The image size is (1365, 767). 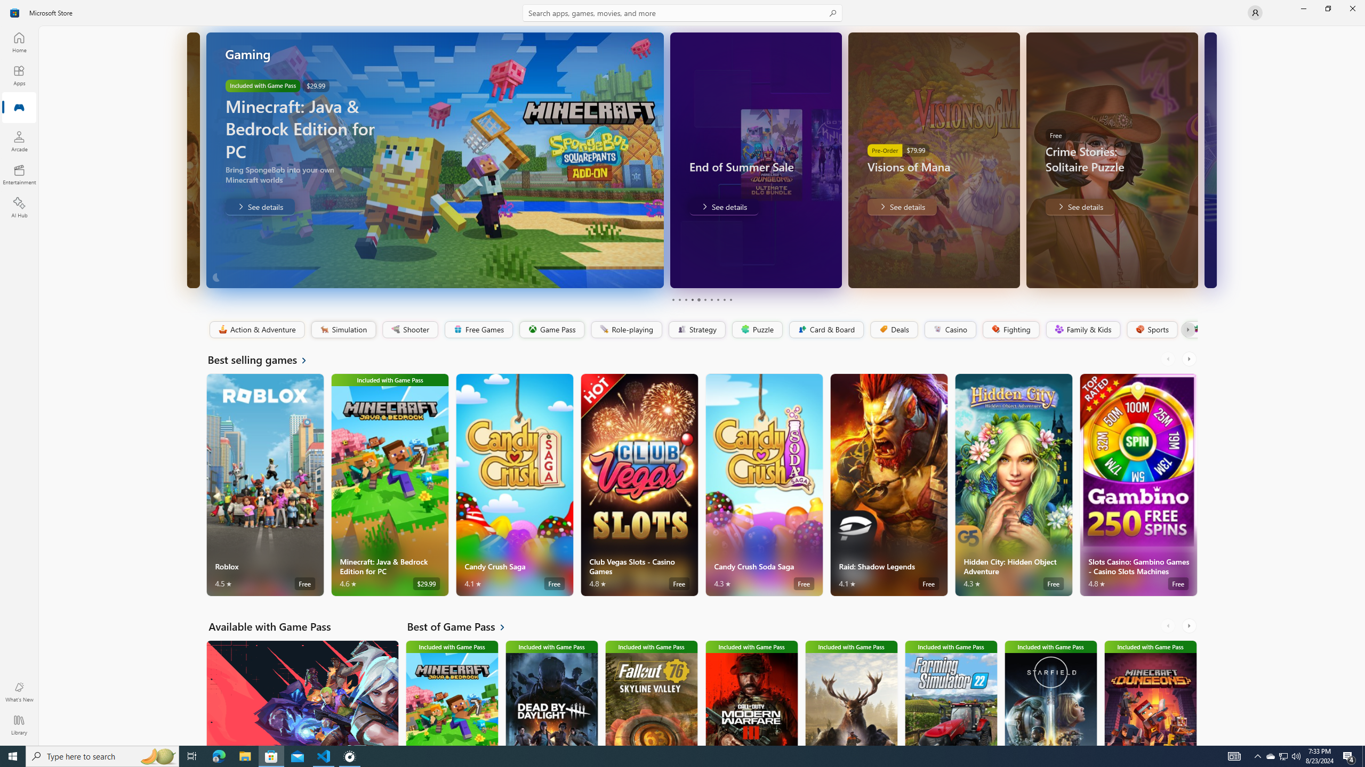 What do you see at coordinates (711, 299) in the screenshot?
I see `Page 7` at bounding box center [711, 299].